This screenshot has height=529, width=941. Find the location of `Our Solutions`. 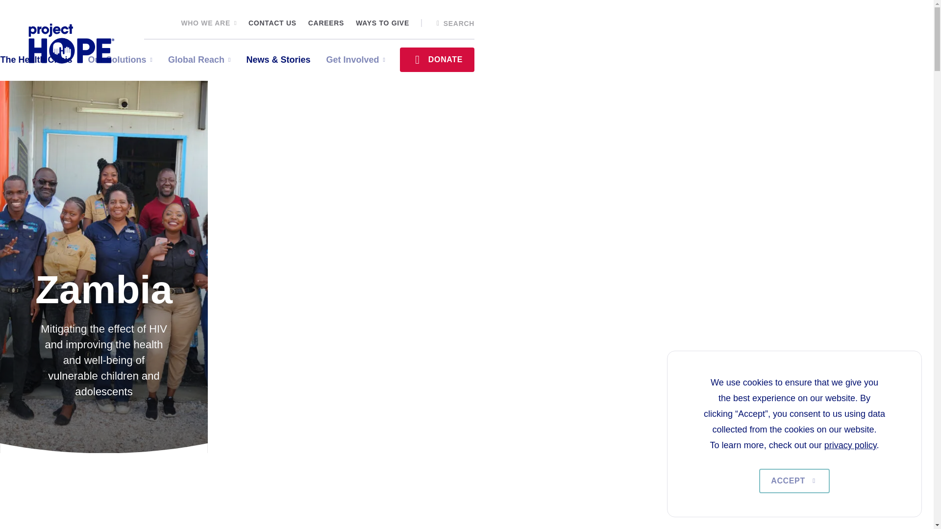

Our Solutions is located at coordinates (121, 60).